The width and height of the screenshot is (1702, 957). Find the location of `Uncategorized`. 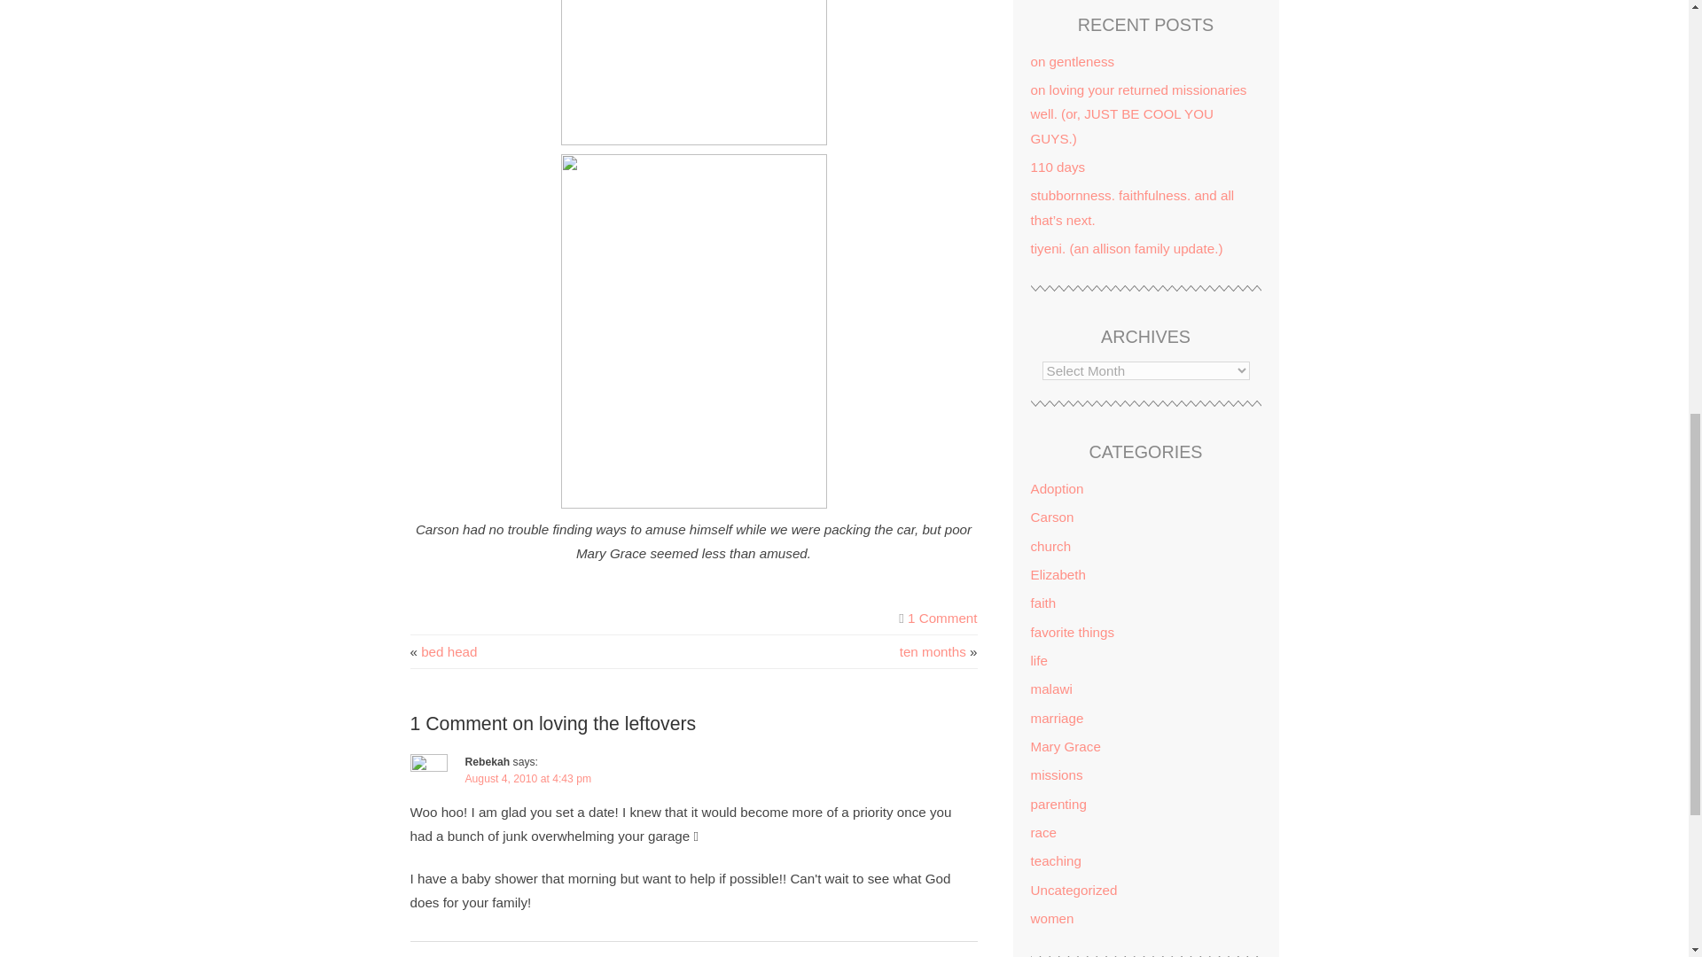

Uncategorized is located at coordinates (1073, 890).